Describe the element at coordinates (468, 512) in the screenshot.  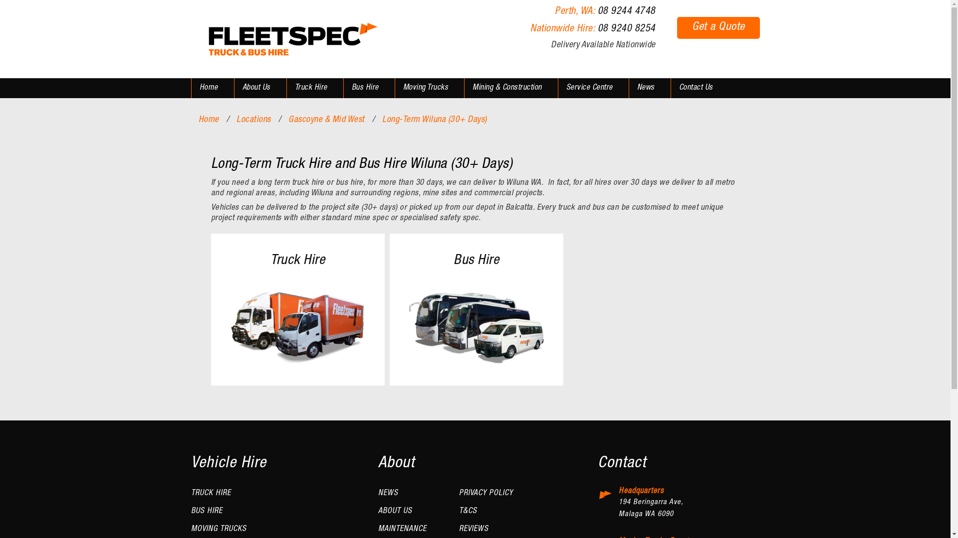
I see `T&CS` at that location.